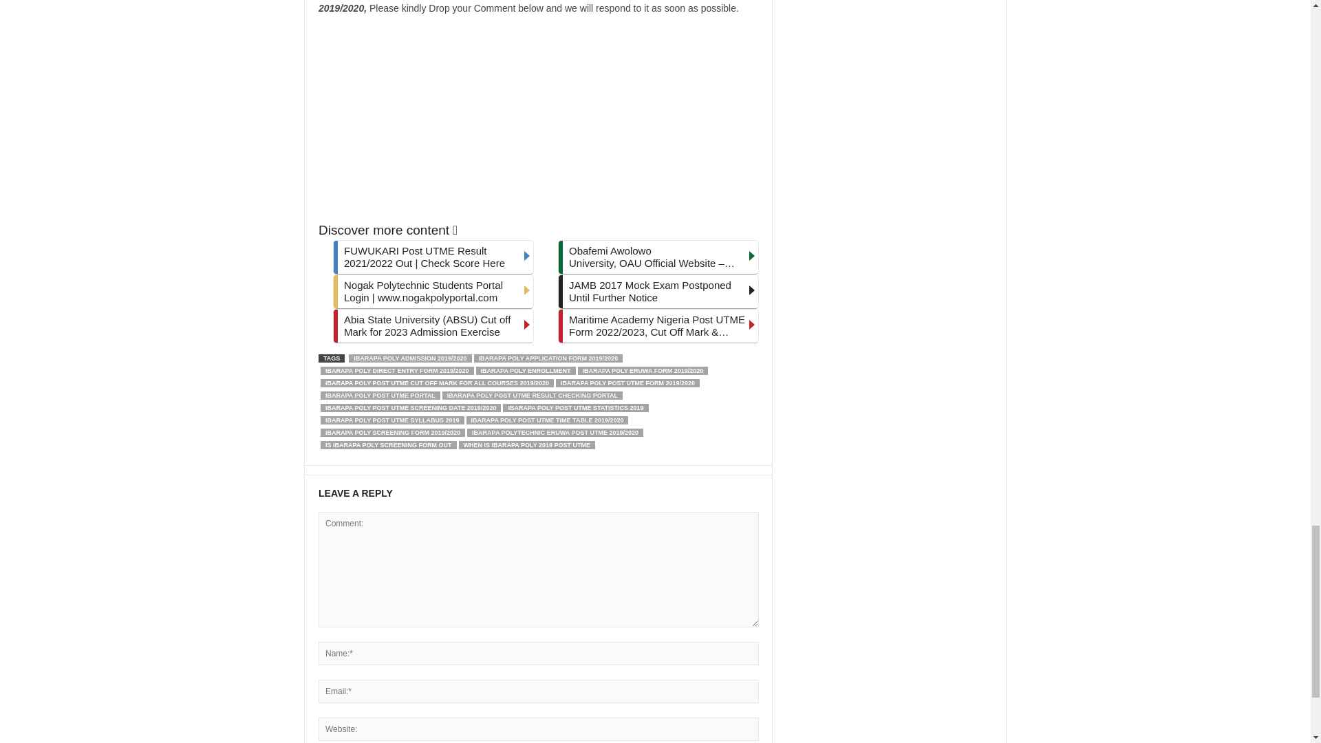 This screenshot has width=1321, height=743. I want to click on IBARAPA POLY POST UTME RESULT CHECKING PORTAL, so click(533, 396).